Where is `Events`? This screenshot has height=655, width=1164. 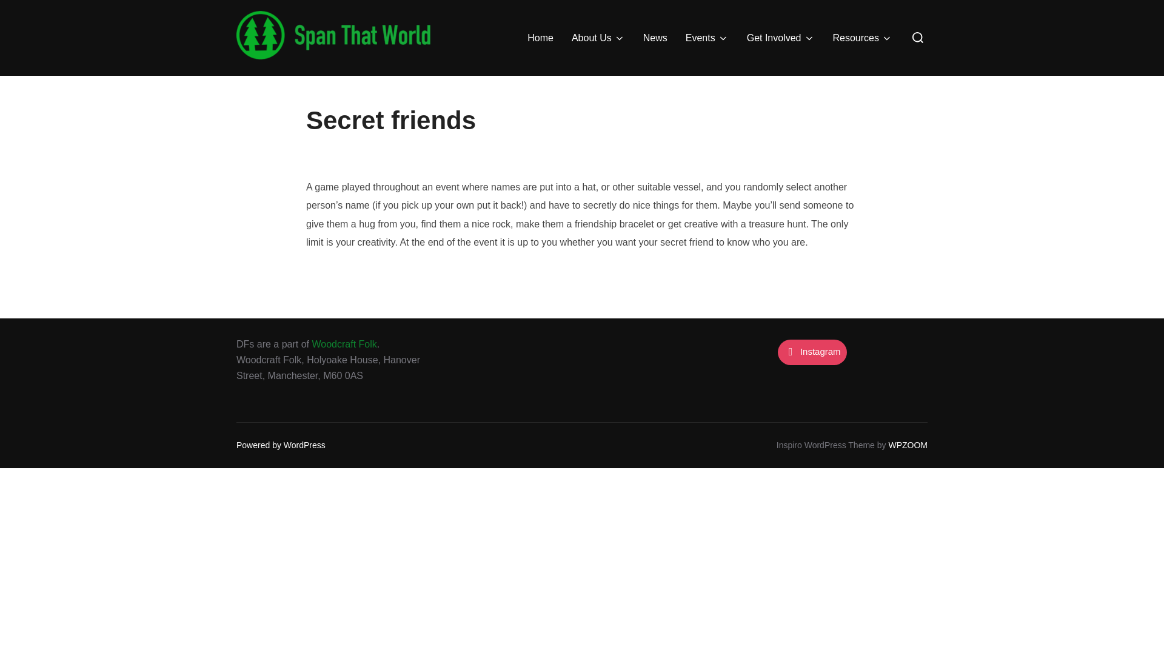 Events is located at coordinates (707, 38).